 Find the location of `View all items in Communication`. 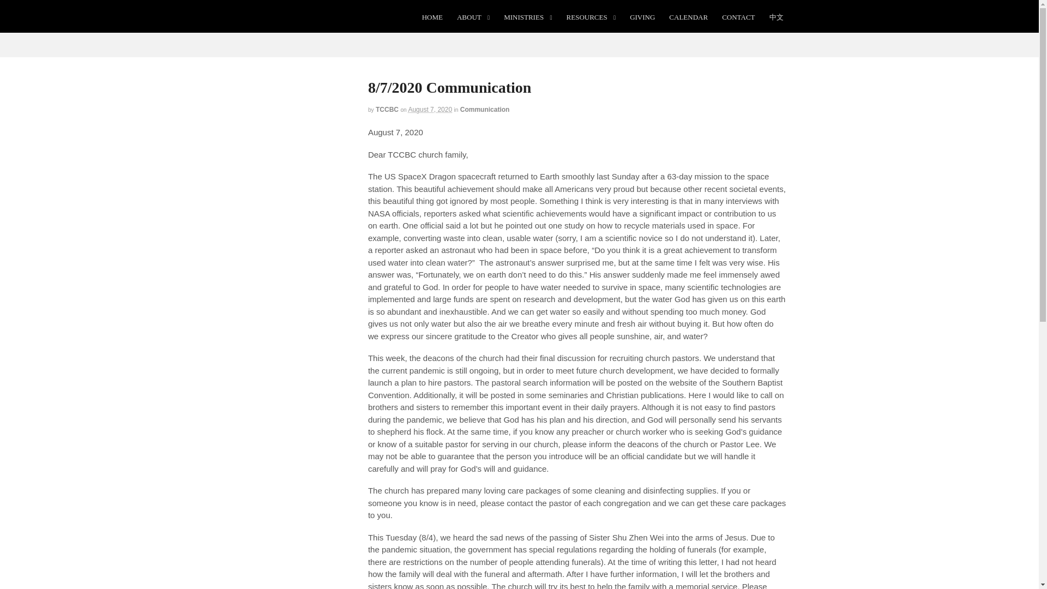

View all items in Communication is located at coordinates (485, 110).